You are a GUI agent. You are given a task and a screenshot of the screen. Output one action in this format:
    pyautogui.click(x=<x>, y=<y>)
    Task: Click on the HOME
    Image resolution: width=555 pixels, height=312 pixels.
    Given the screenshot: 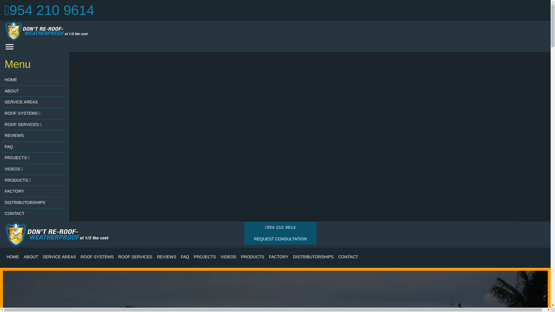 What is the action you would take?
    pyautogui.click(x=35, y=80)
    